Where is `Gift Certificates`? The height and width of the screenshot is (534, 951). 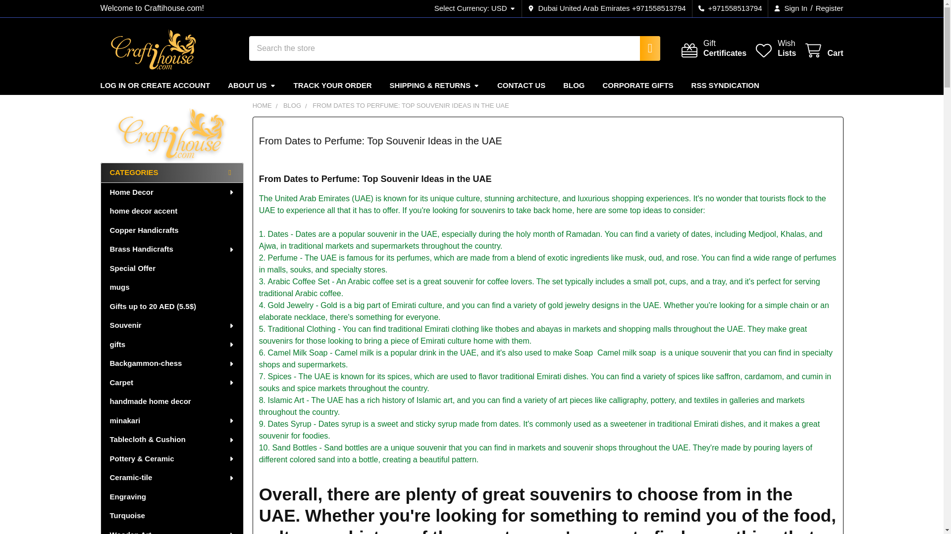
Gift Certificates is located at coordinates (154, 48).